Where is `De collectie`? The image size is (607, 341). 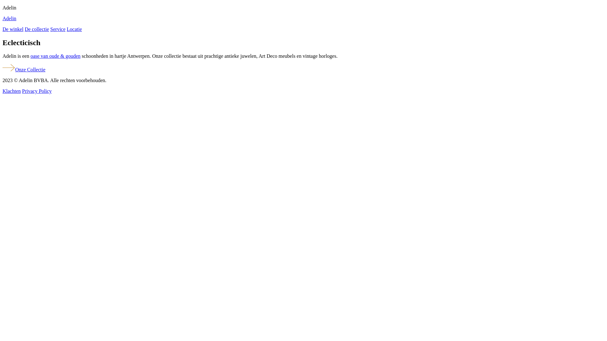 De collectie is located at coordinates (37, 29).